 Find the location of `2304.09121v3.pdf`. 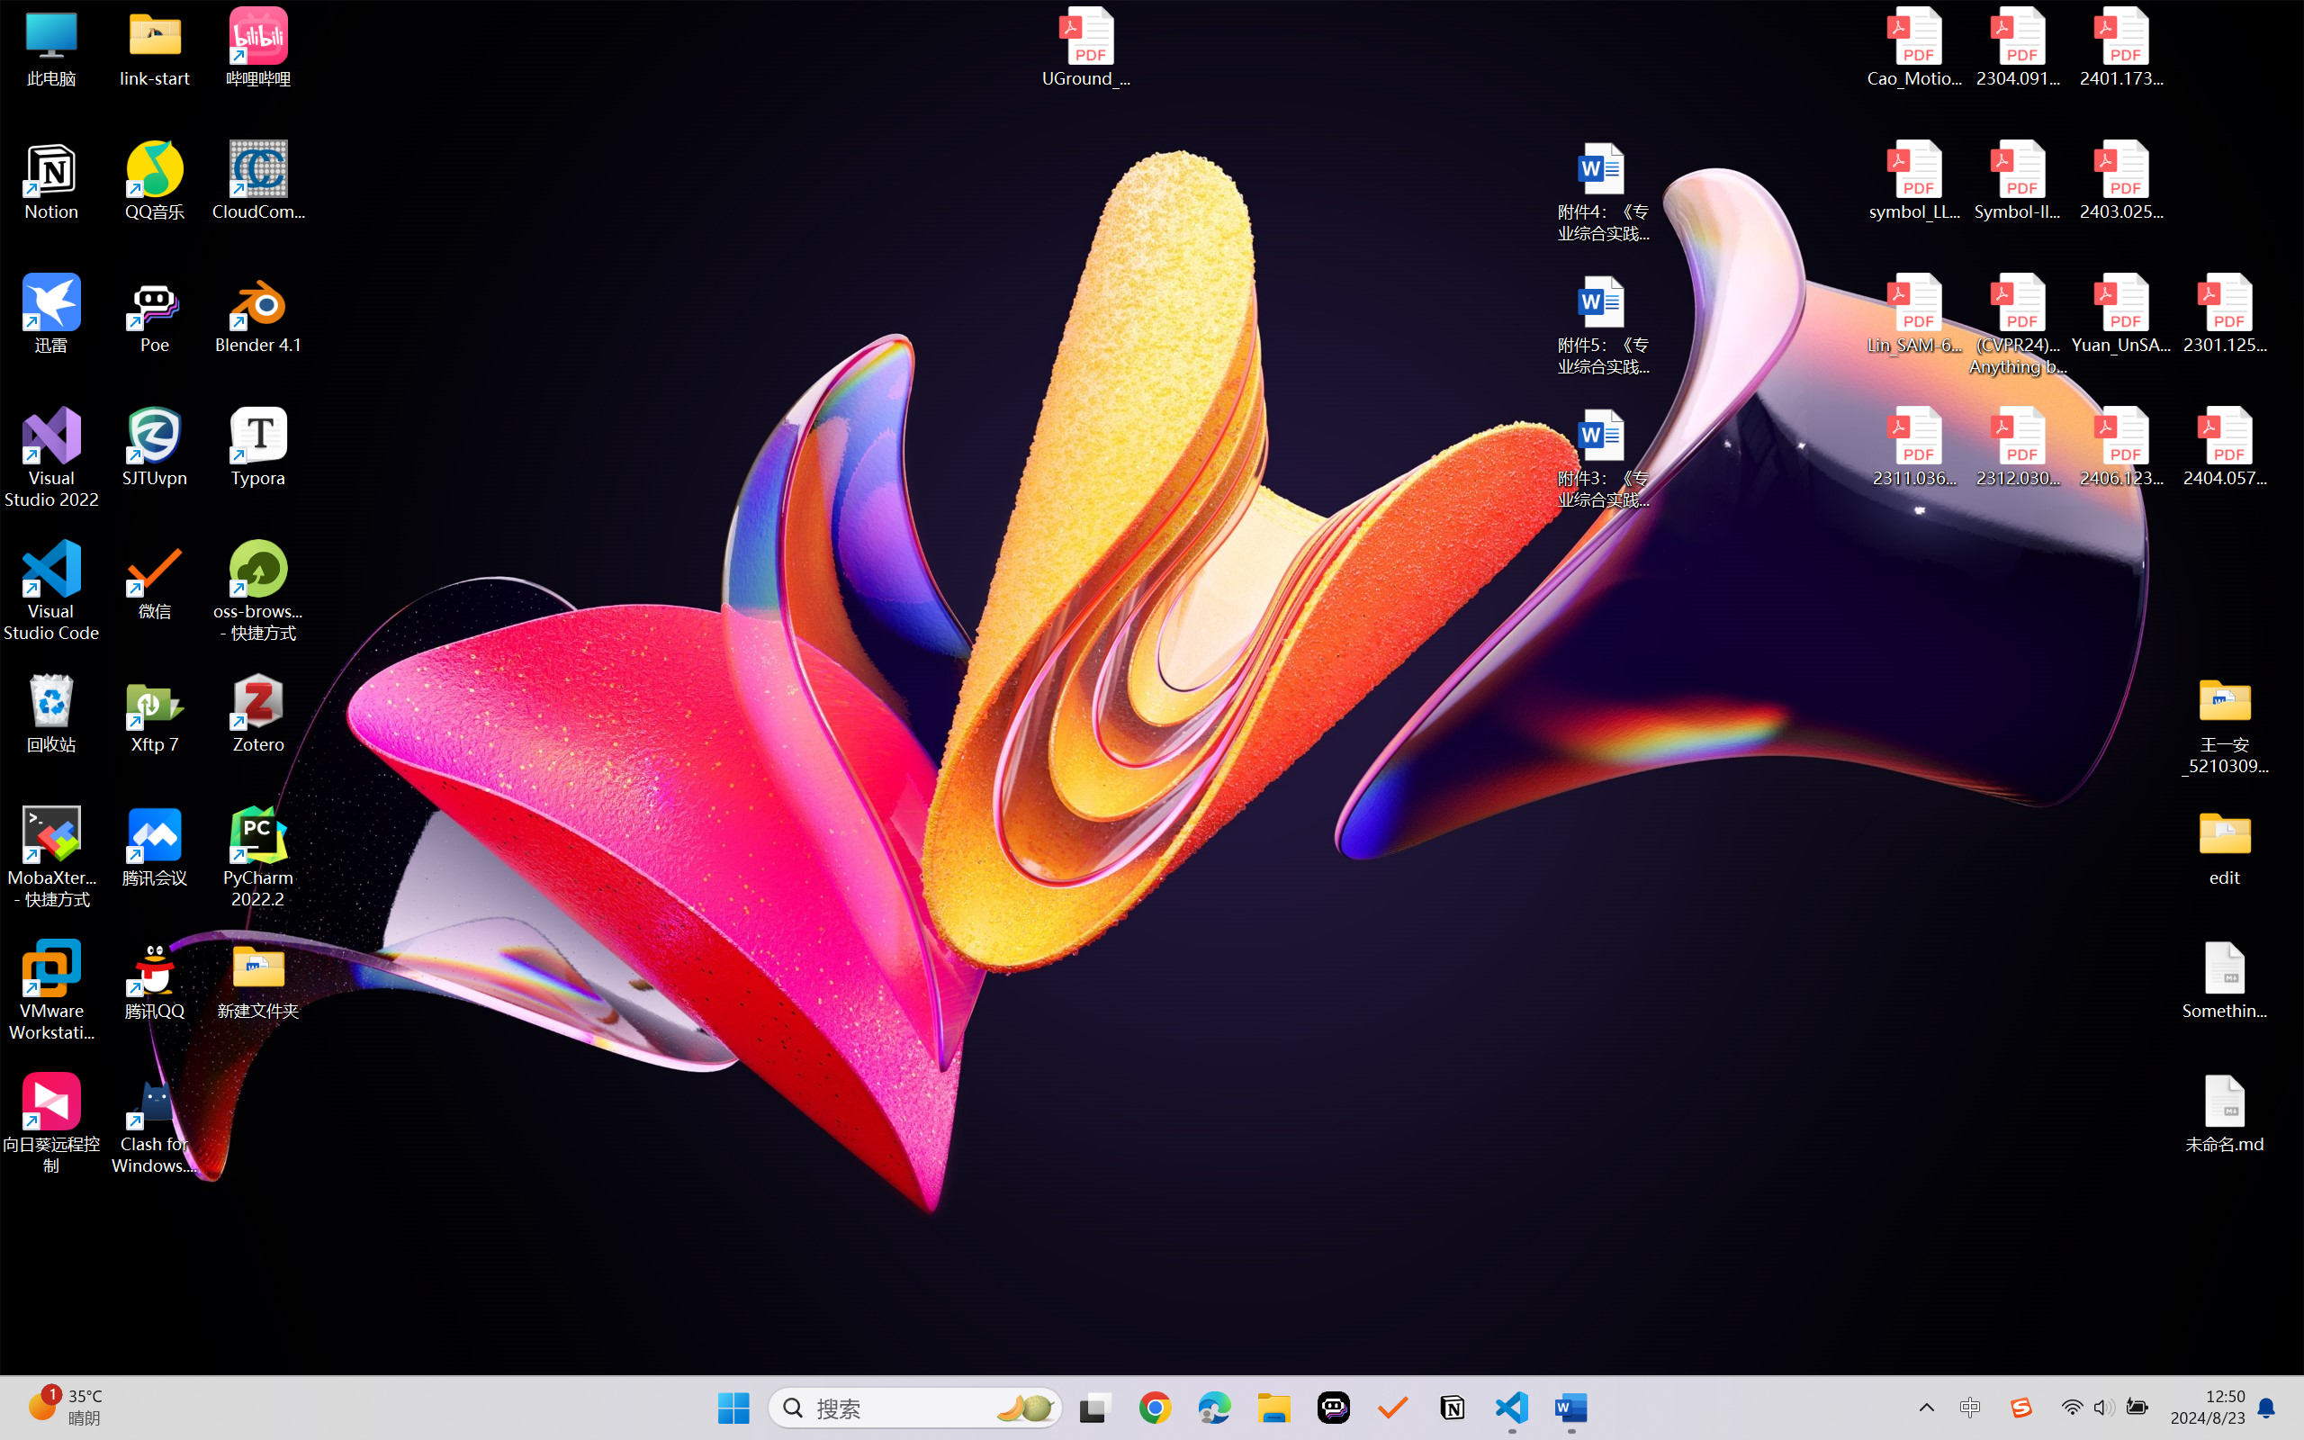

2304.09121v3.pdf is located at coordinates (2018, 47).